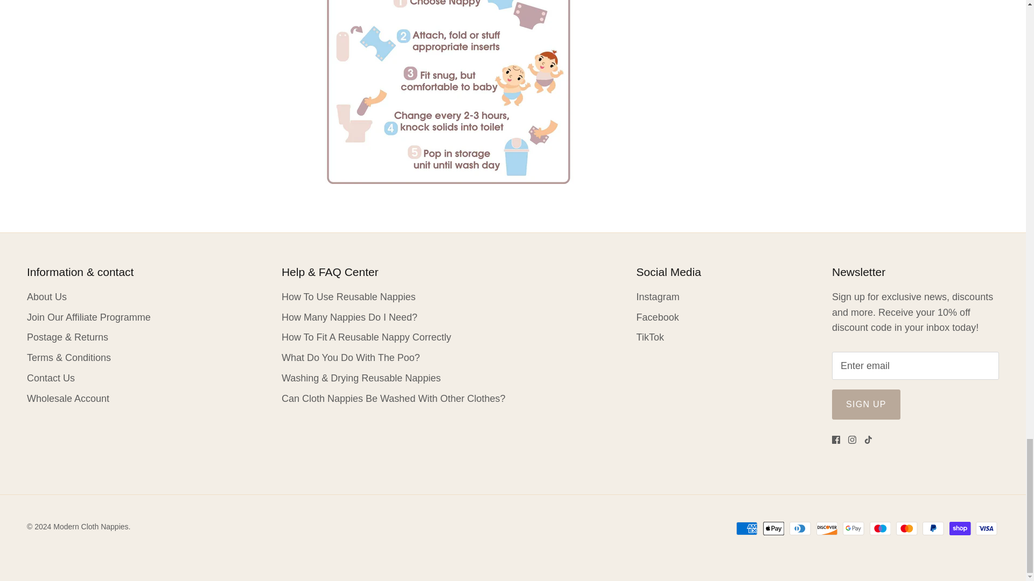  Describe the element at coordinates (852, 440) in the screenshot. I see `Instagram` at that location.